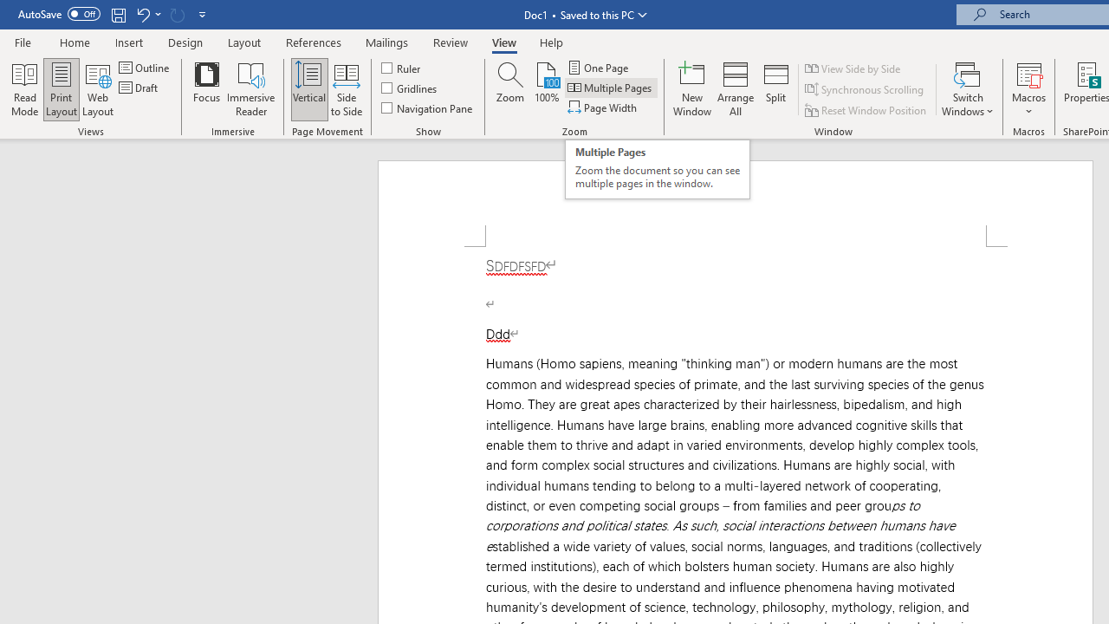 This screenshot has height=624, width=1109. Describe the element at coordinates (865, 90) in the screenshot. I see `Synchronous Scrolling` at that location.